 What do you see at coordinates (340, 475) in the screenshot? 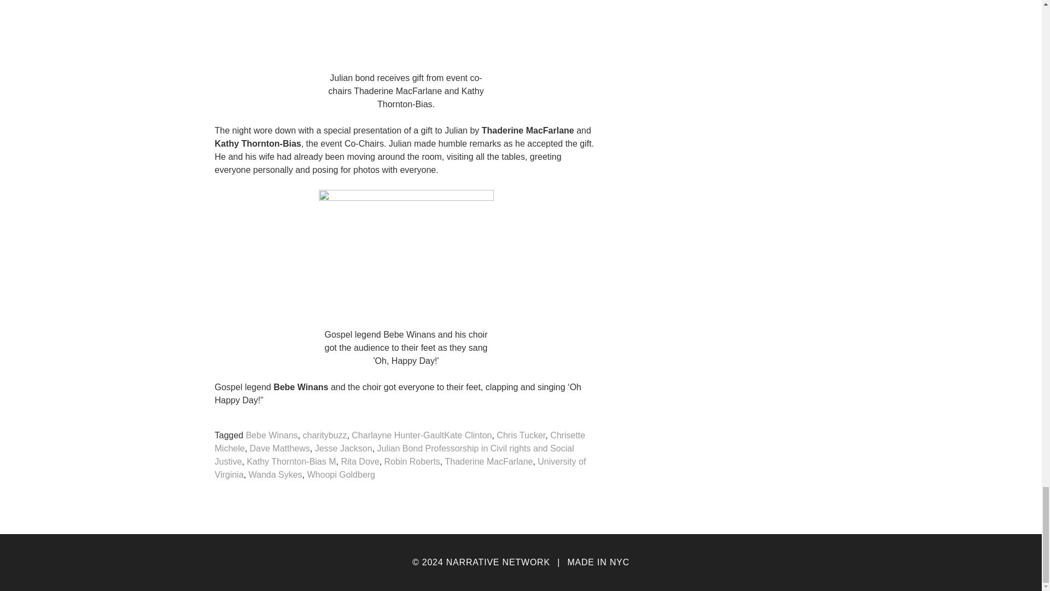
I see `Whoopi Goldberg` at bounding box center [340, 475].